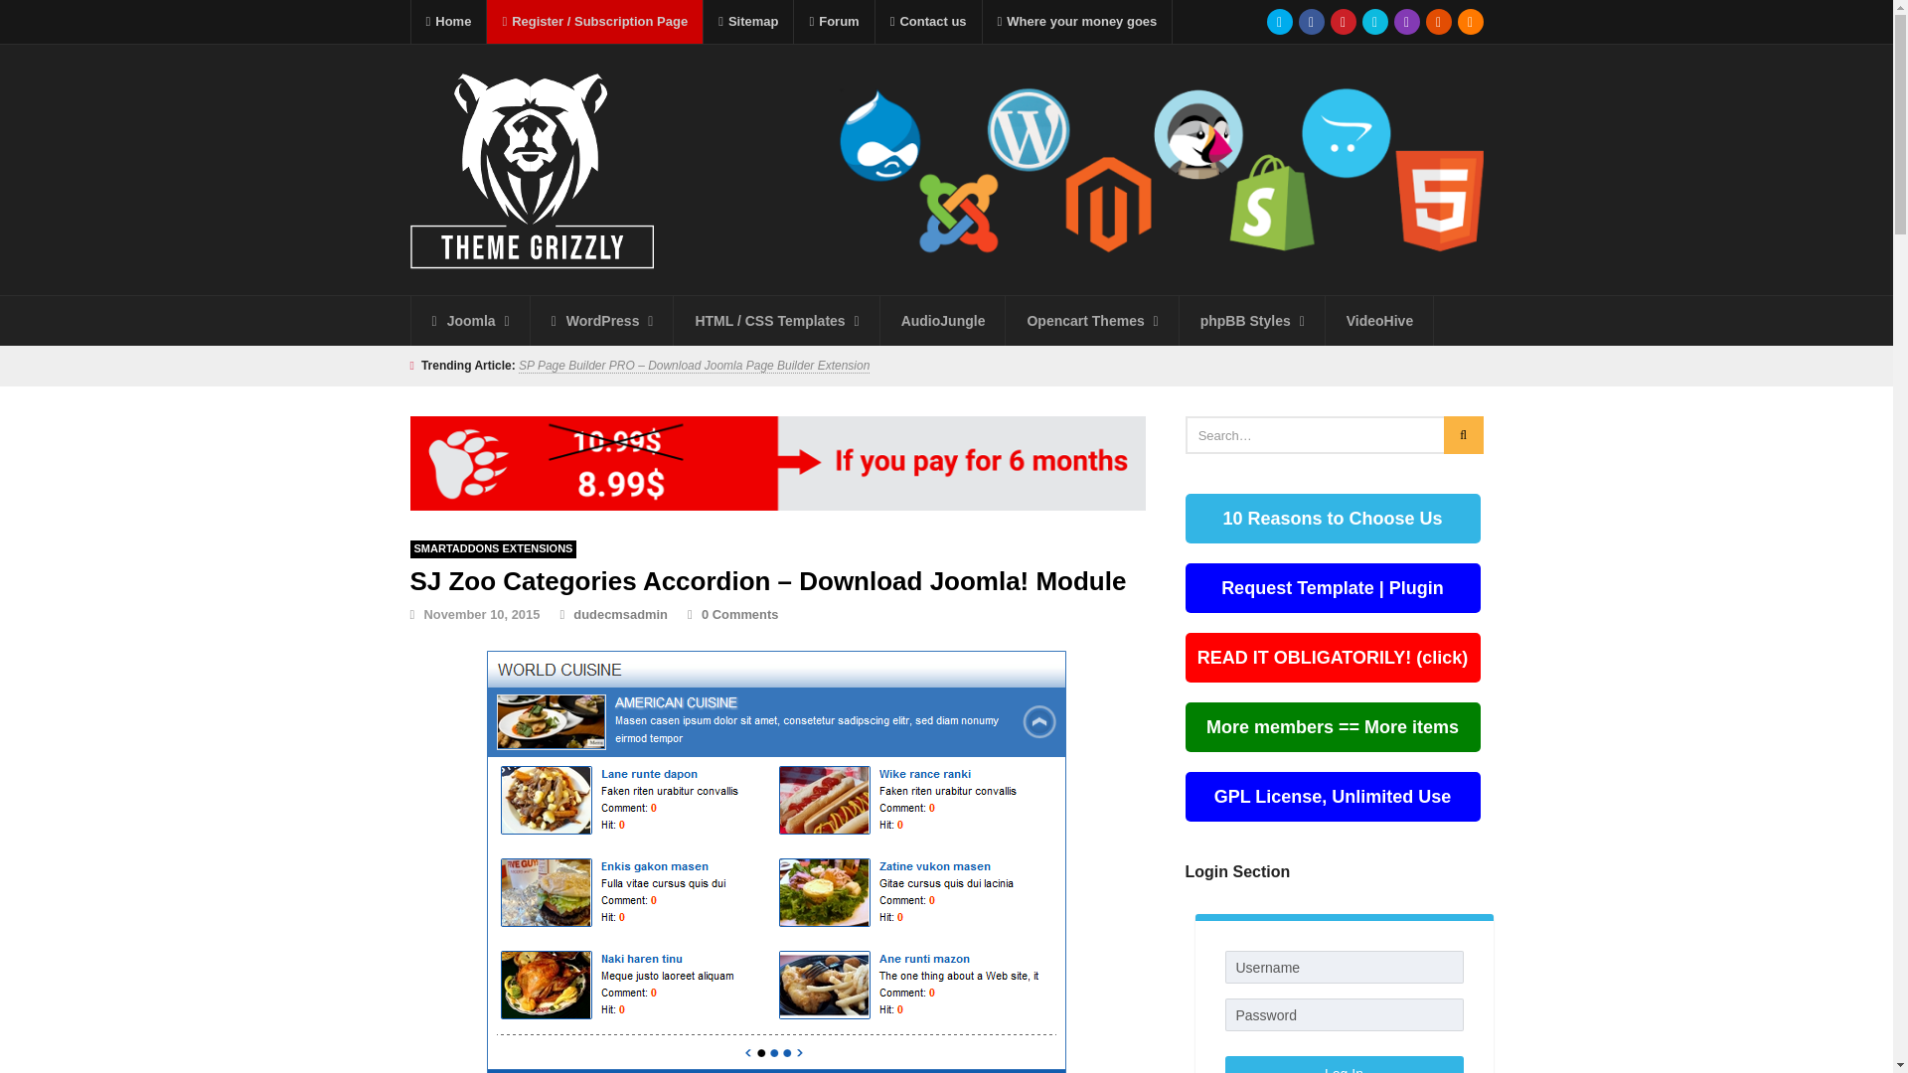  What do you see at coordinates (1373, 21) in the screenshot?
I see `Vk` at bounding box center [1373, 21].